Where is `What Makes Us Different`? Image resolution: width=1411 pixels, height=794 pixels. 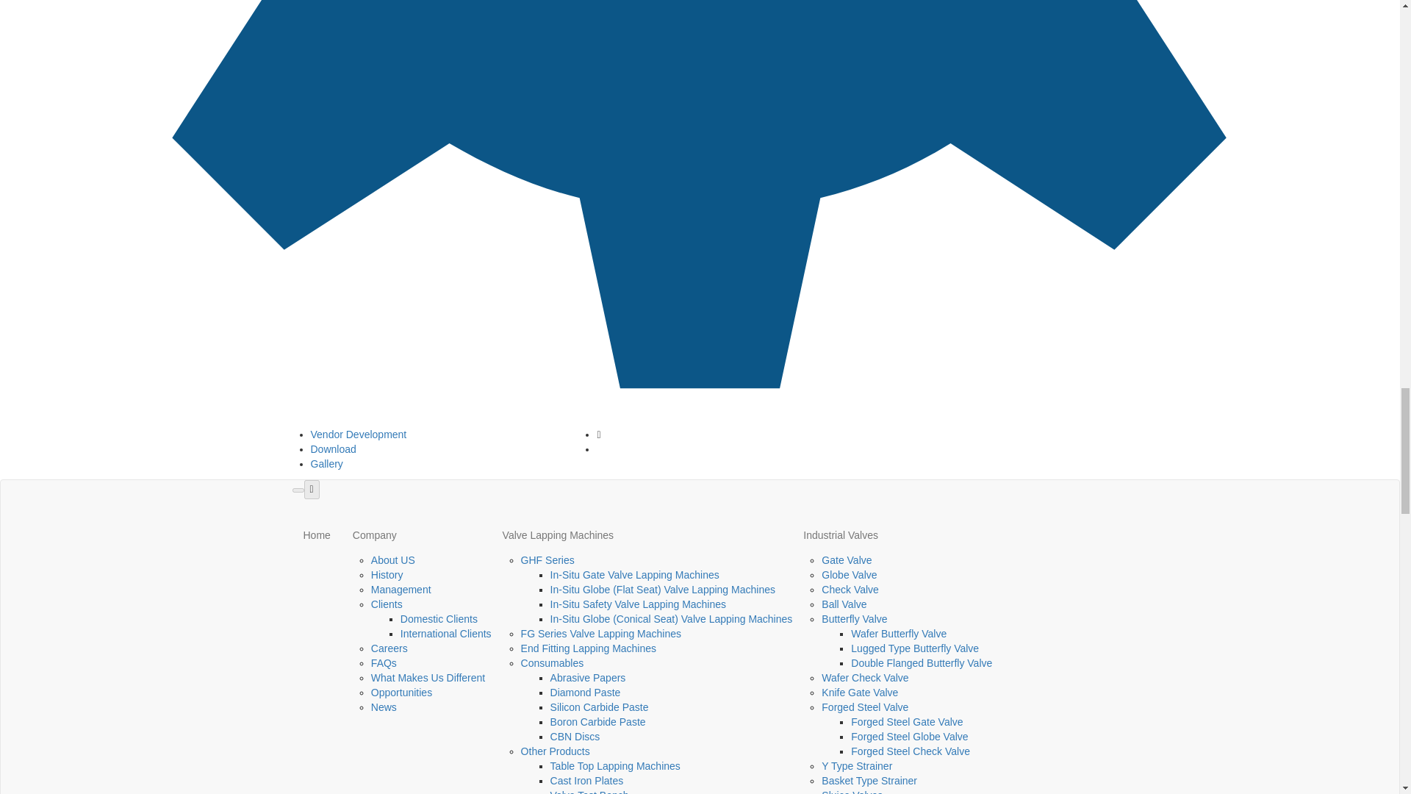
What Makes Us Different is located at coordinates (428, 677).